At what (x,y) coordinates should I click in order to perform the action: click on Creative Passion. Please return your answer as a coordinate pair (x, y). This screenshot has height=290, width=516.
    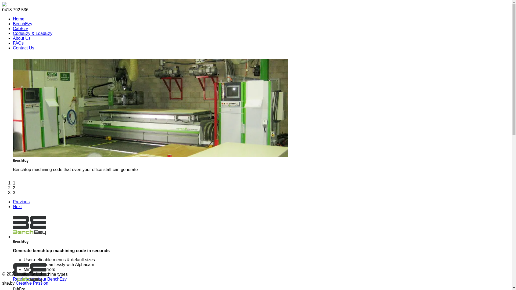
    Looking at the image, I should click on (32, 283).